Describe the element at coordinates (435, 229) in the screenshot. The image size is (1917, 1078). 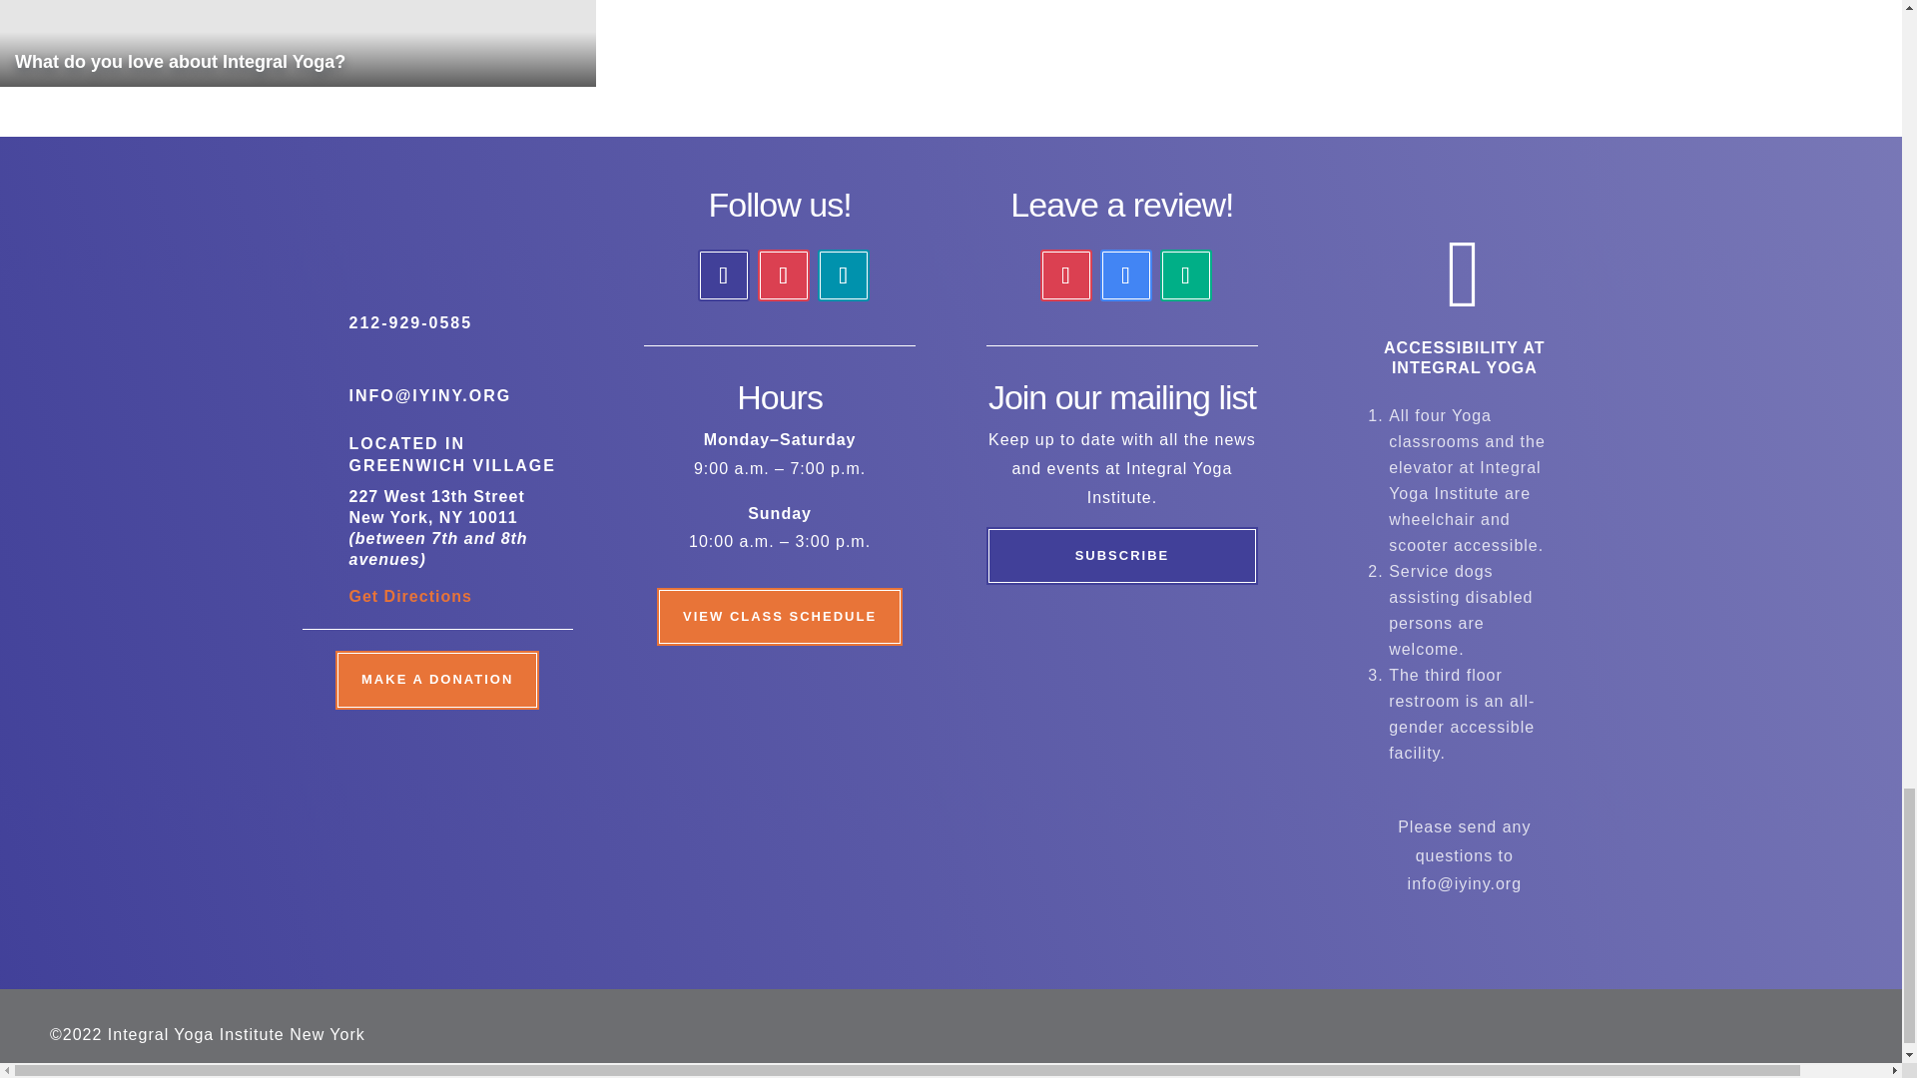
I see `IYINY Logo White` at that location.